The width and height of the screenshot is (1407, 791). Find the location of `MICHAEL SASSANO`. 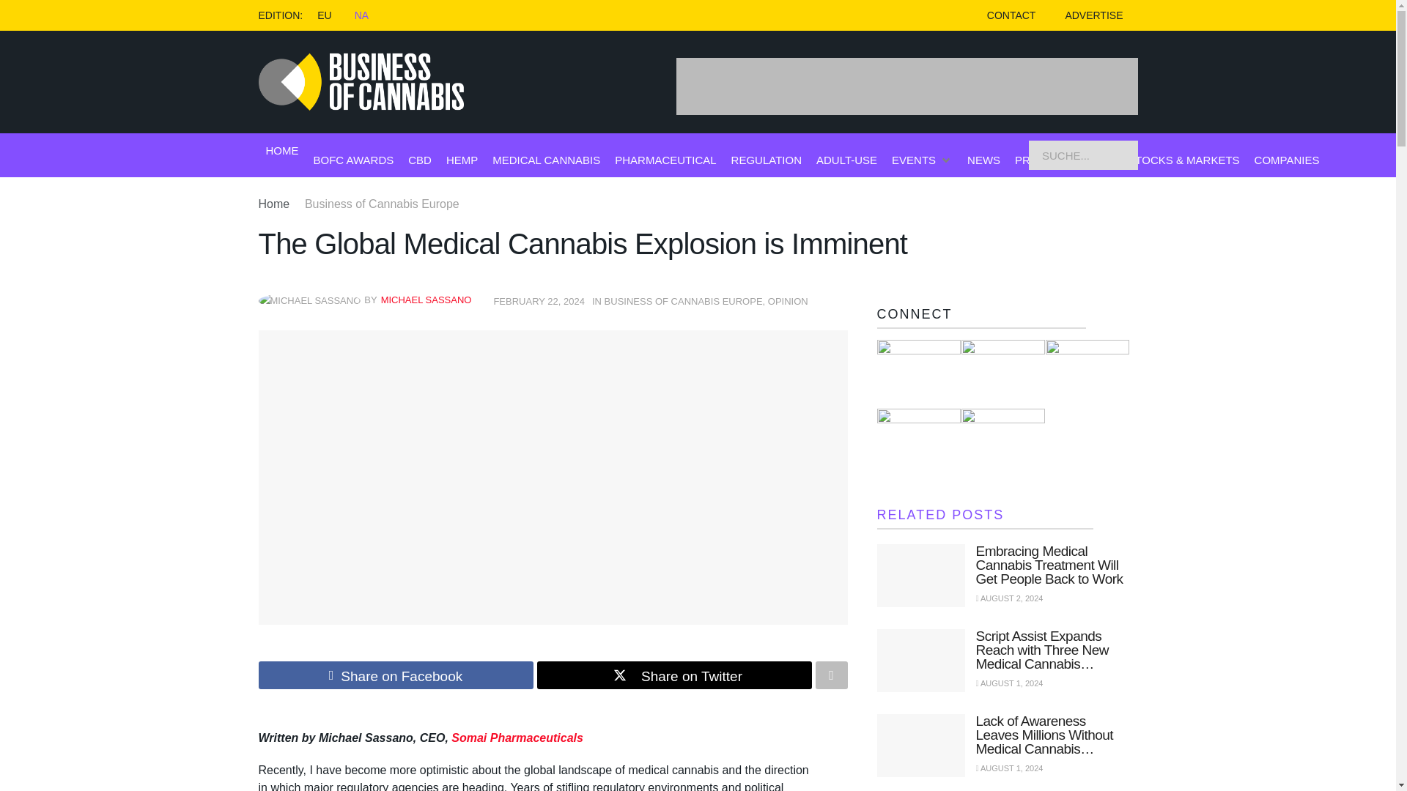

MICHAEL SASSANO is located at coordinates (426, 299).